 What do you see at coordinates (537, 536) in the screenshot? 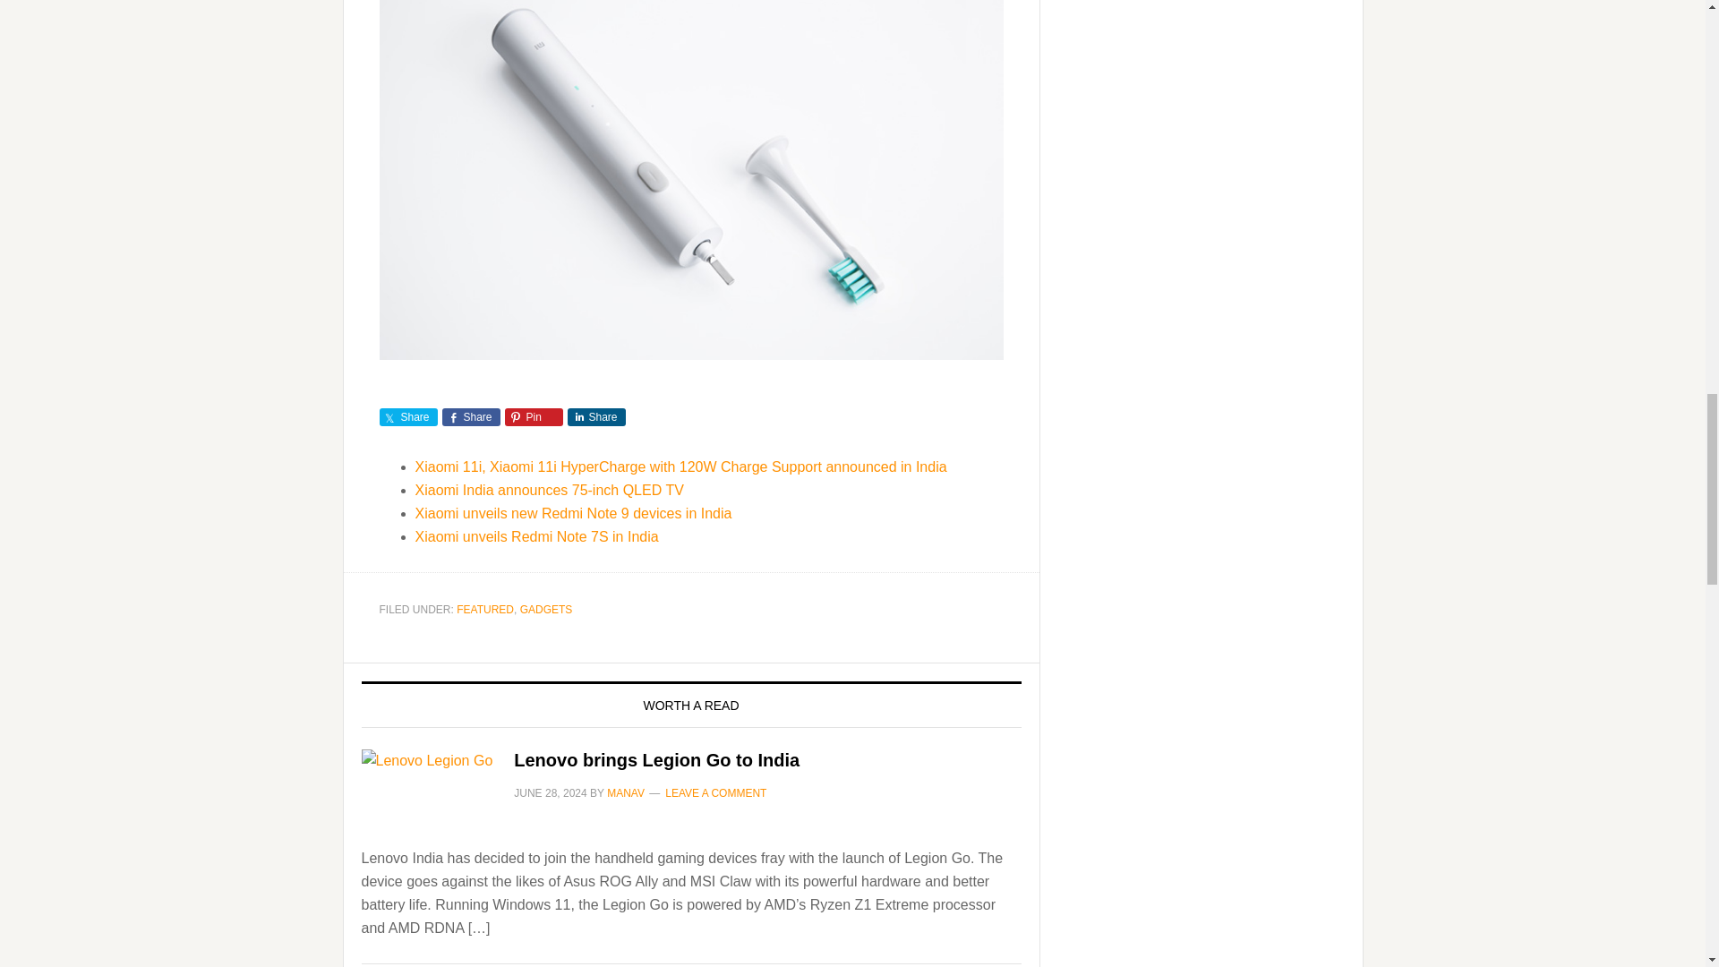
I see `Xiaomi unveils Redmi Note 7S in India` at bounding box center [537, 536].